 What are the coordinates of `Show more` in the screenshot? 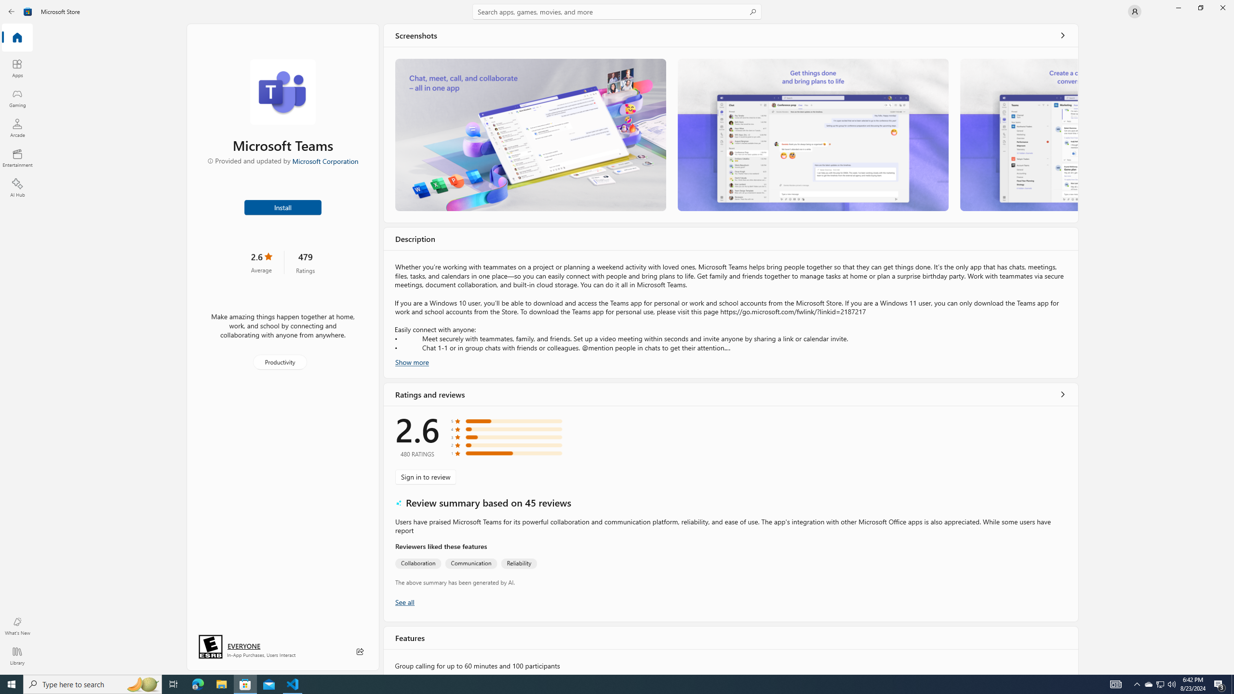 It's located at (412, 361).